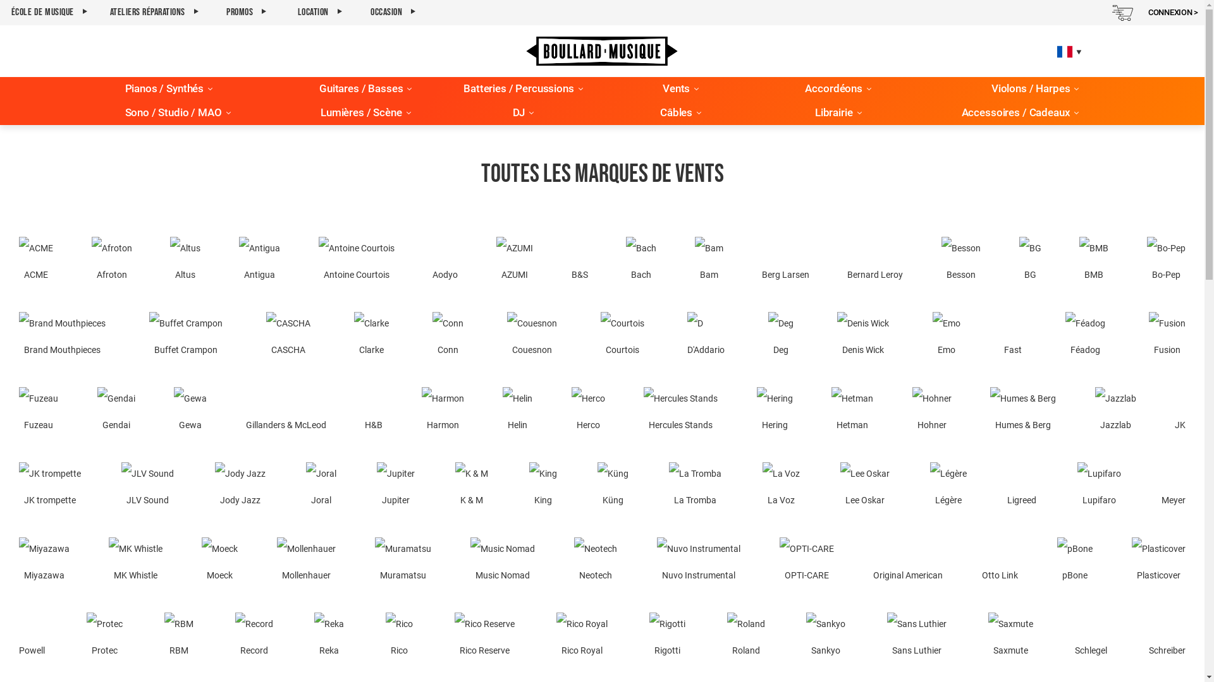  I want to click on Herco, so click(588, 412).